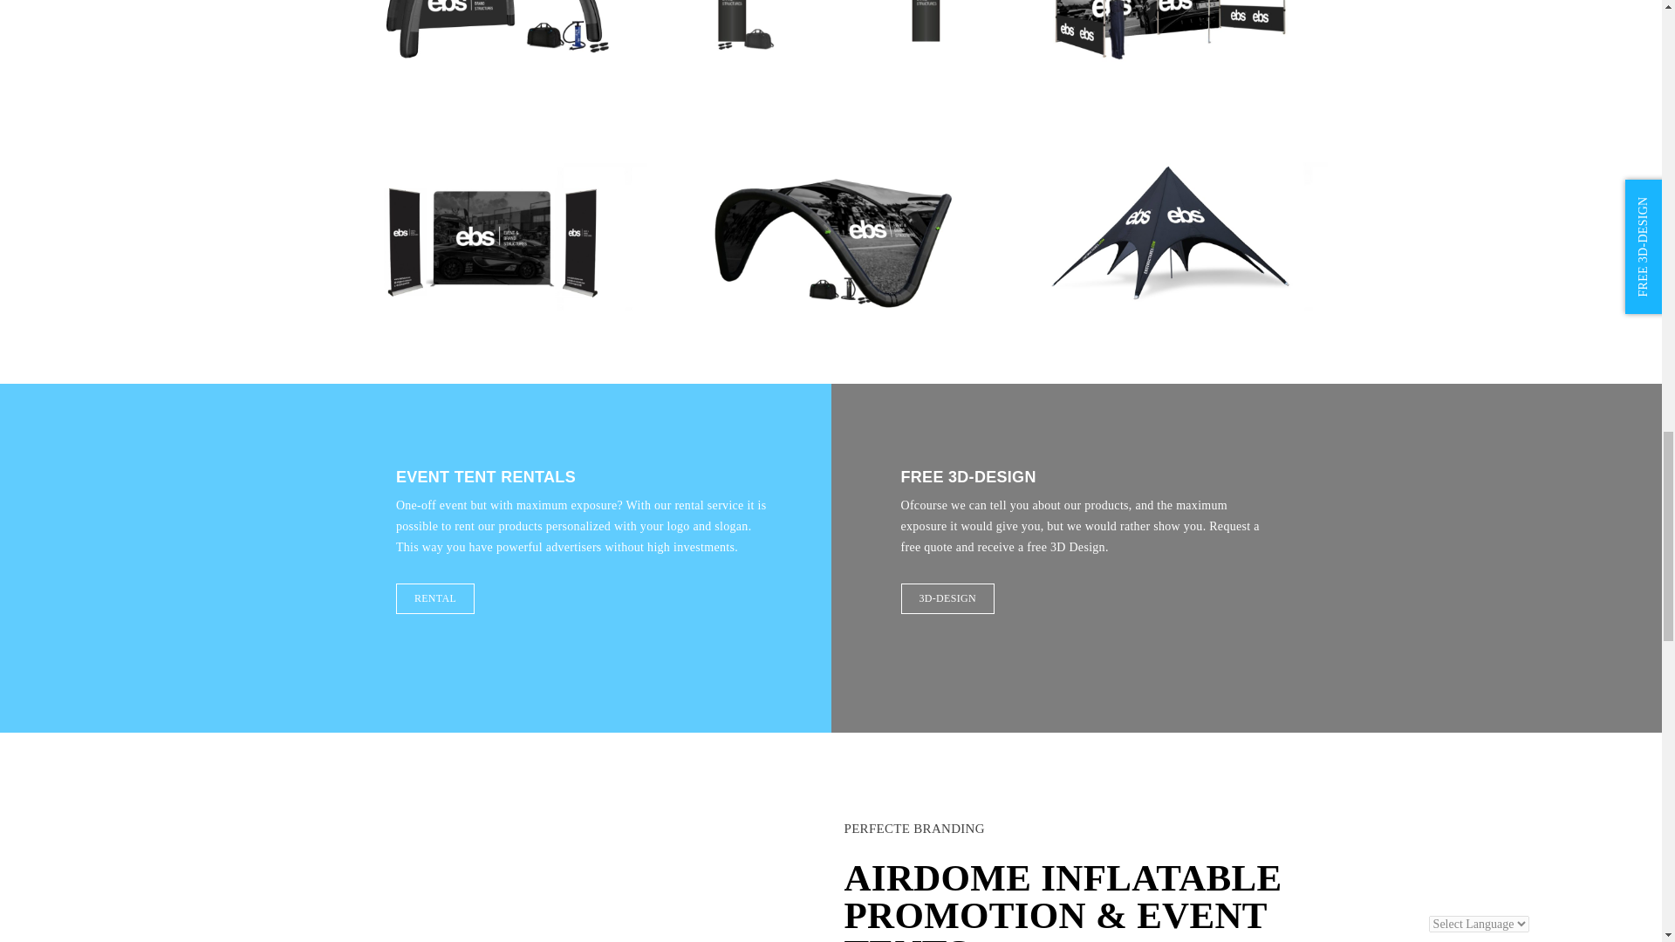  What do you see at coordinates (489, 249) in the screenshot?
I see `Bekijken` at bounding box center [489, 249].